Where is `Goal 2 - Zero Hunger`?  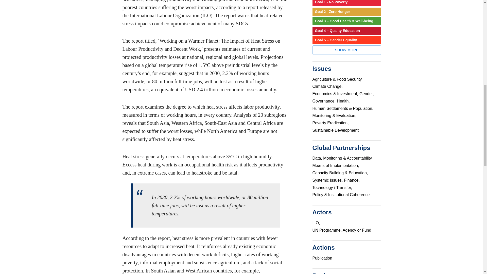 Goal 2 - Zero Hunger is located at coordinates (347, 12).